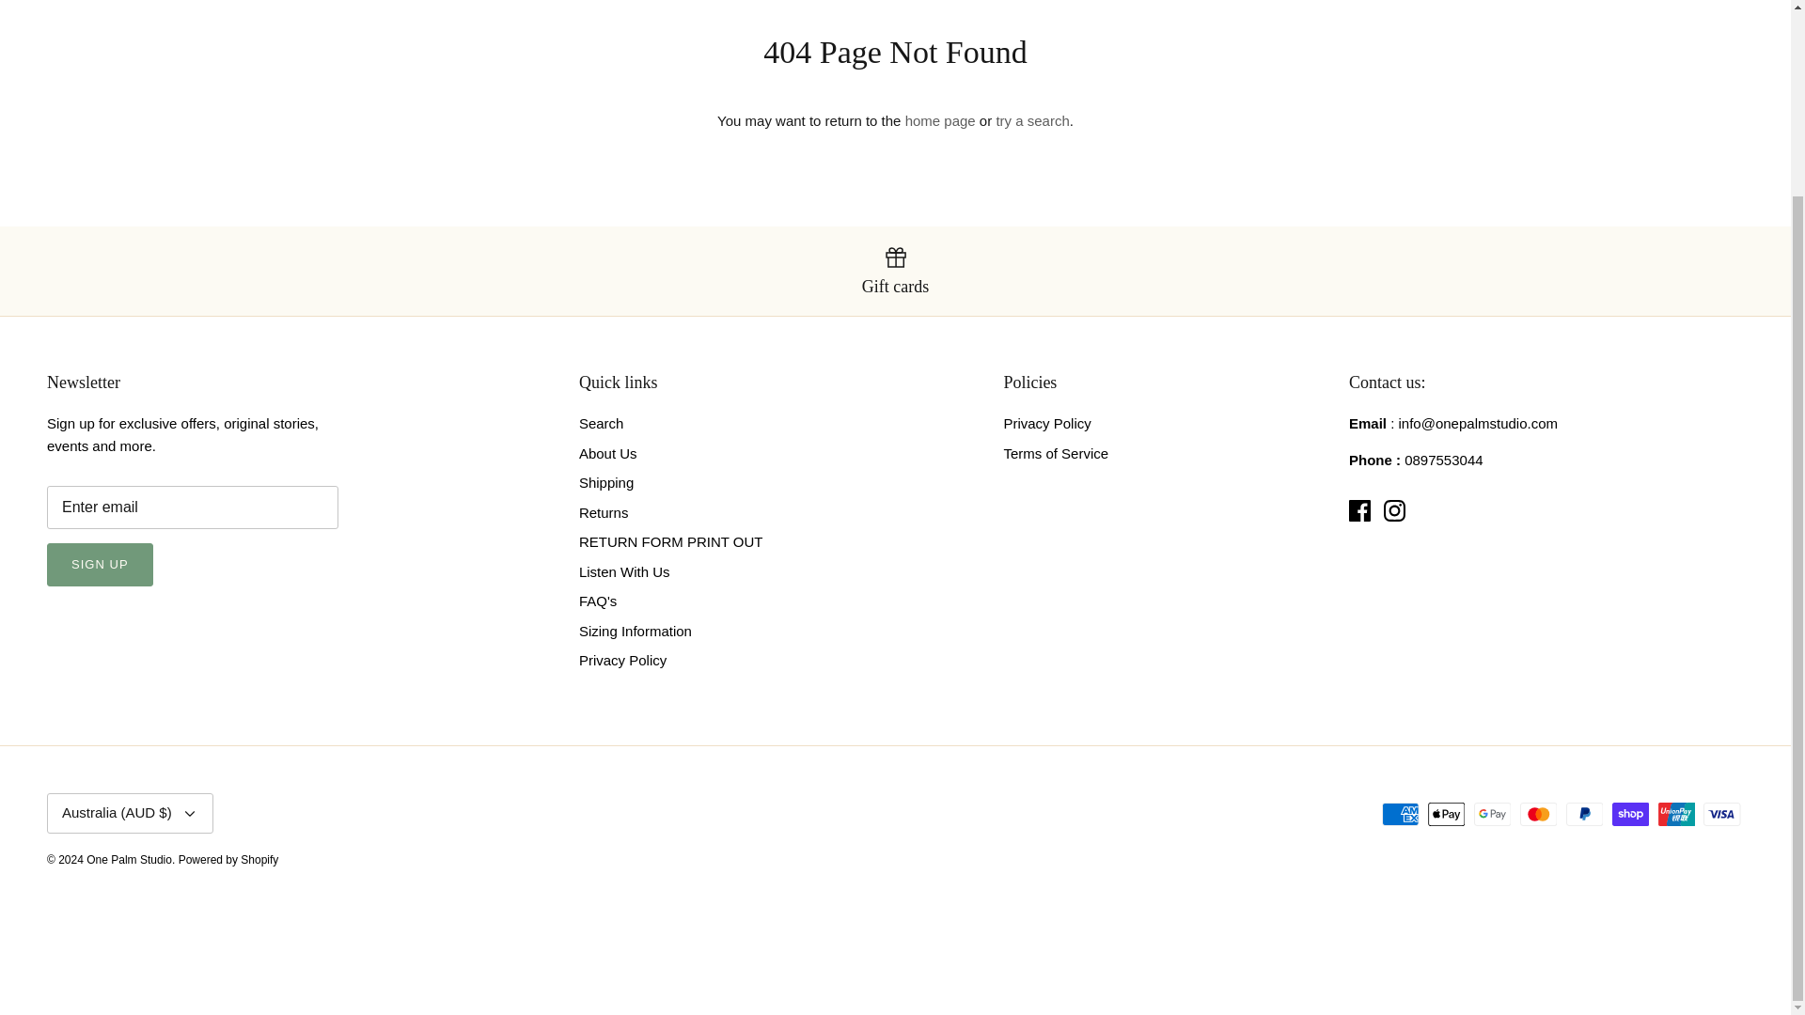 This screenshot has width=1805, height=1015. I want to click on PayPal, so click(1584, 814).